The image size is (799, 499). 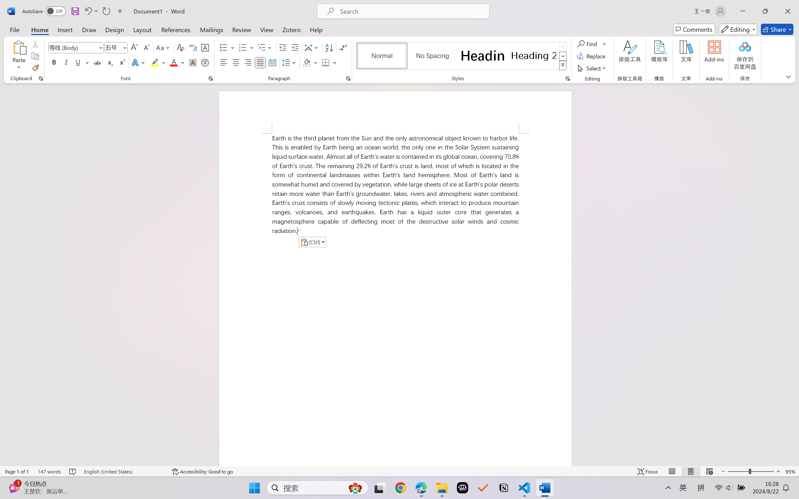 What do you see at coordinates (223, 62) in the screenshot?
I see `Align Left` at bounding box center [223, 62].